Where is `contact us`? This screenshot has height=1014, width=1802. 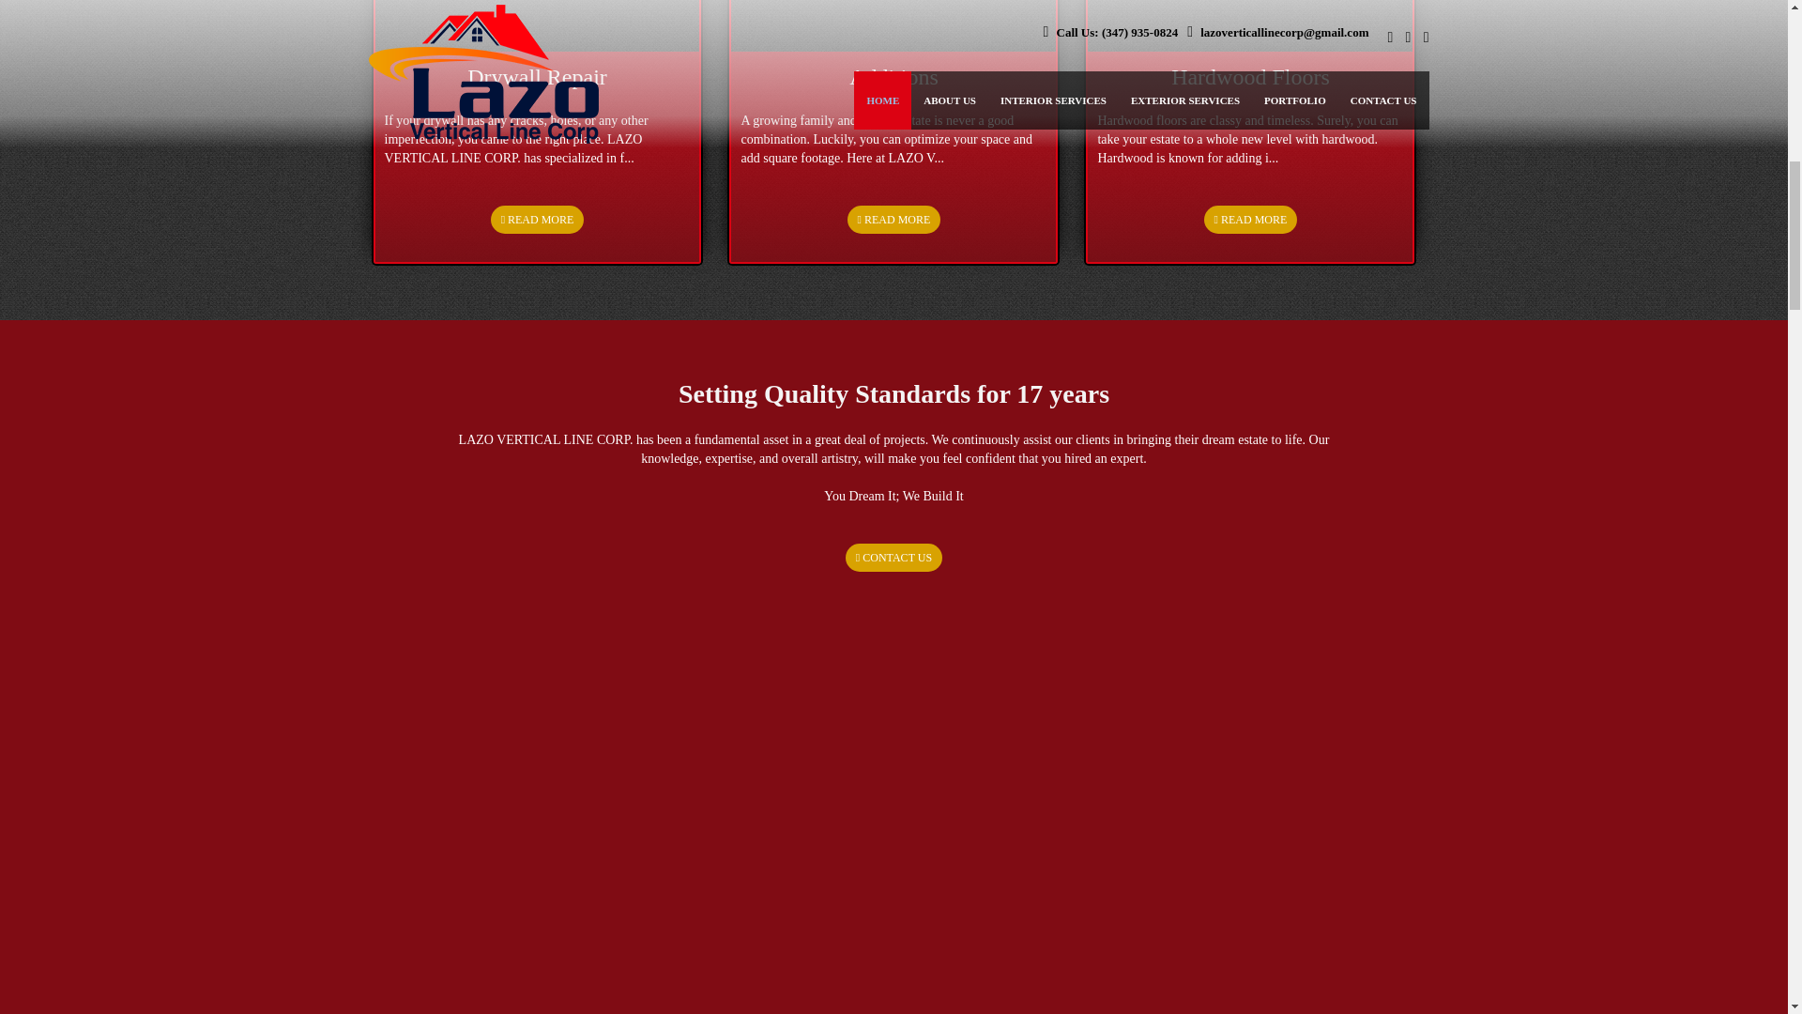 contact us is located at coordinates (893, 556).